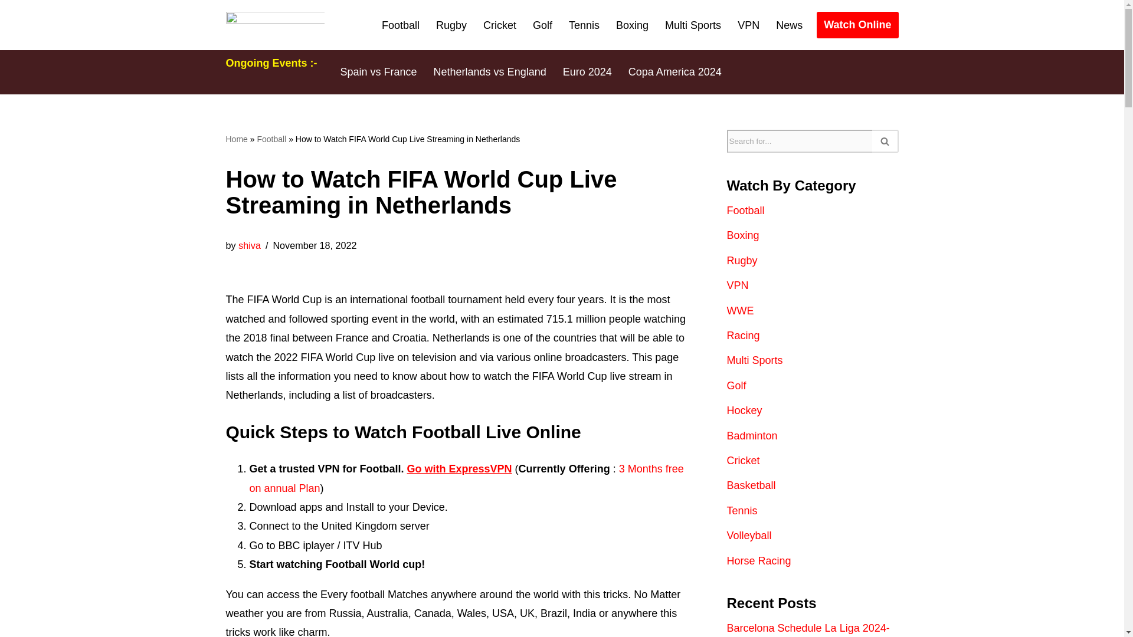  What do you see at coordinates (459, 468) in the screenshot?
I see `ExpressVPN Football` at bounding box center [459, 468].